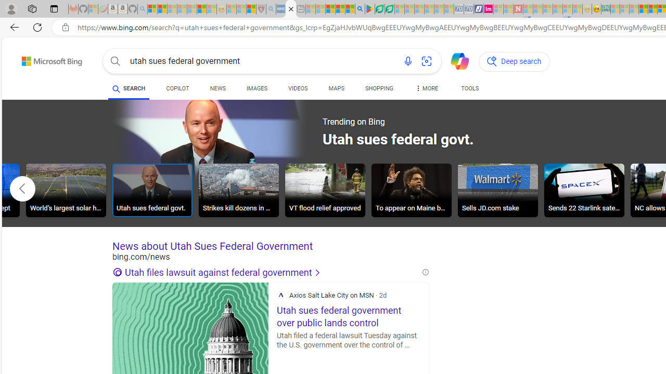 The height and width of the screenshot is (374, 666). Describe the element at coordinates (470, 88) in the screenshot. I see `TOOLS` at that location.